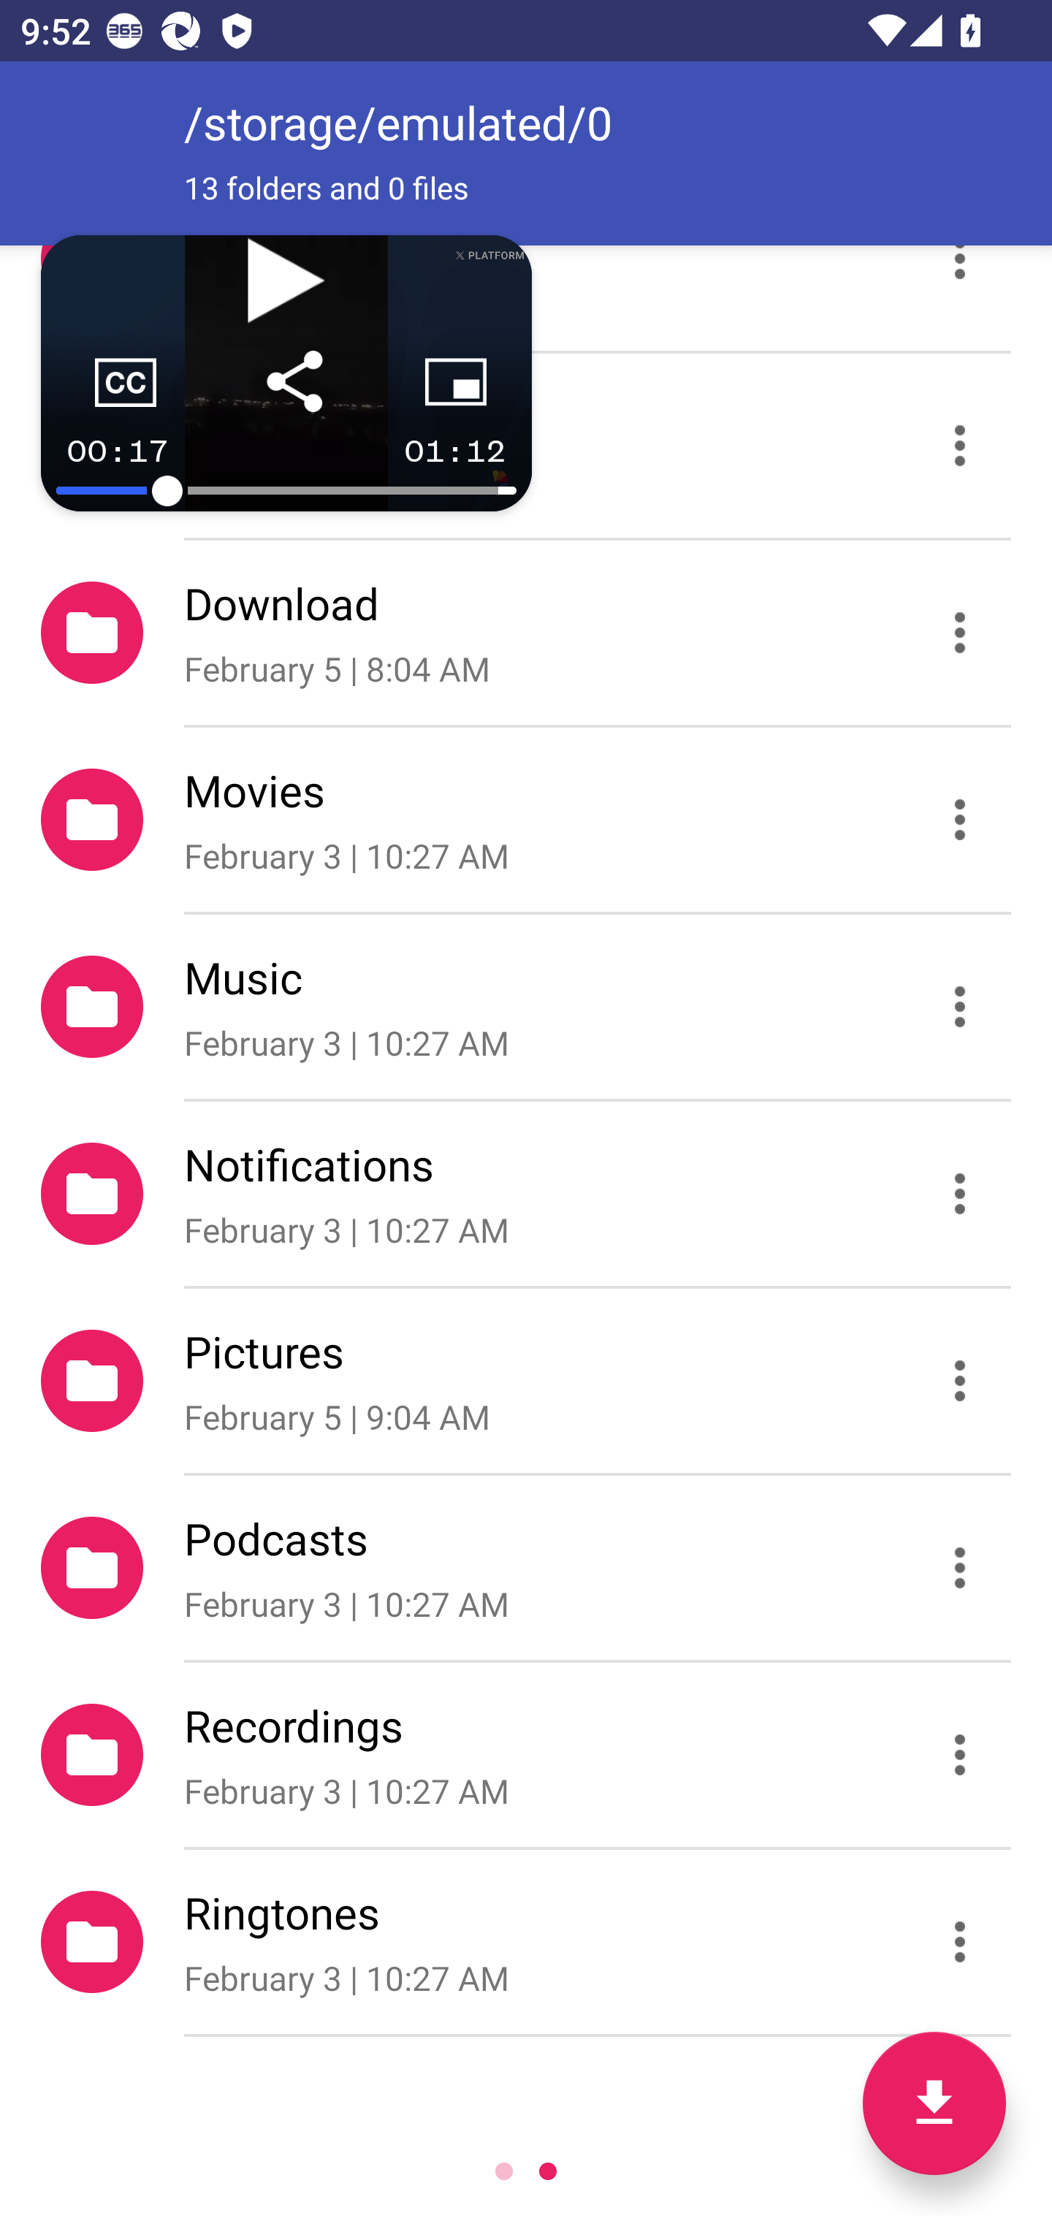 This screenshot has width=1052, height=2221. What do you see at coordinates (526, 820) in the screenshot?
I see `Movies February 3 | 10:27 AM` at bounding box center [526, 820].